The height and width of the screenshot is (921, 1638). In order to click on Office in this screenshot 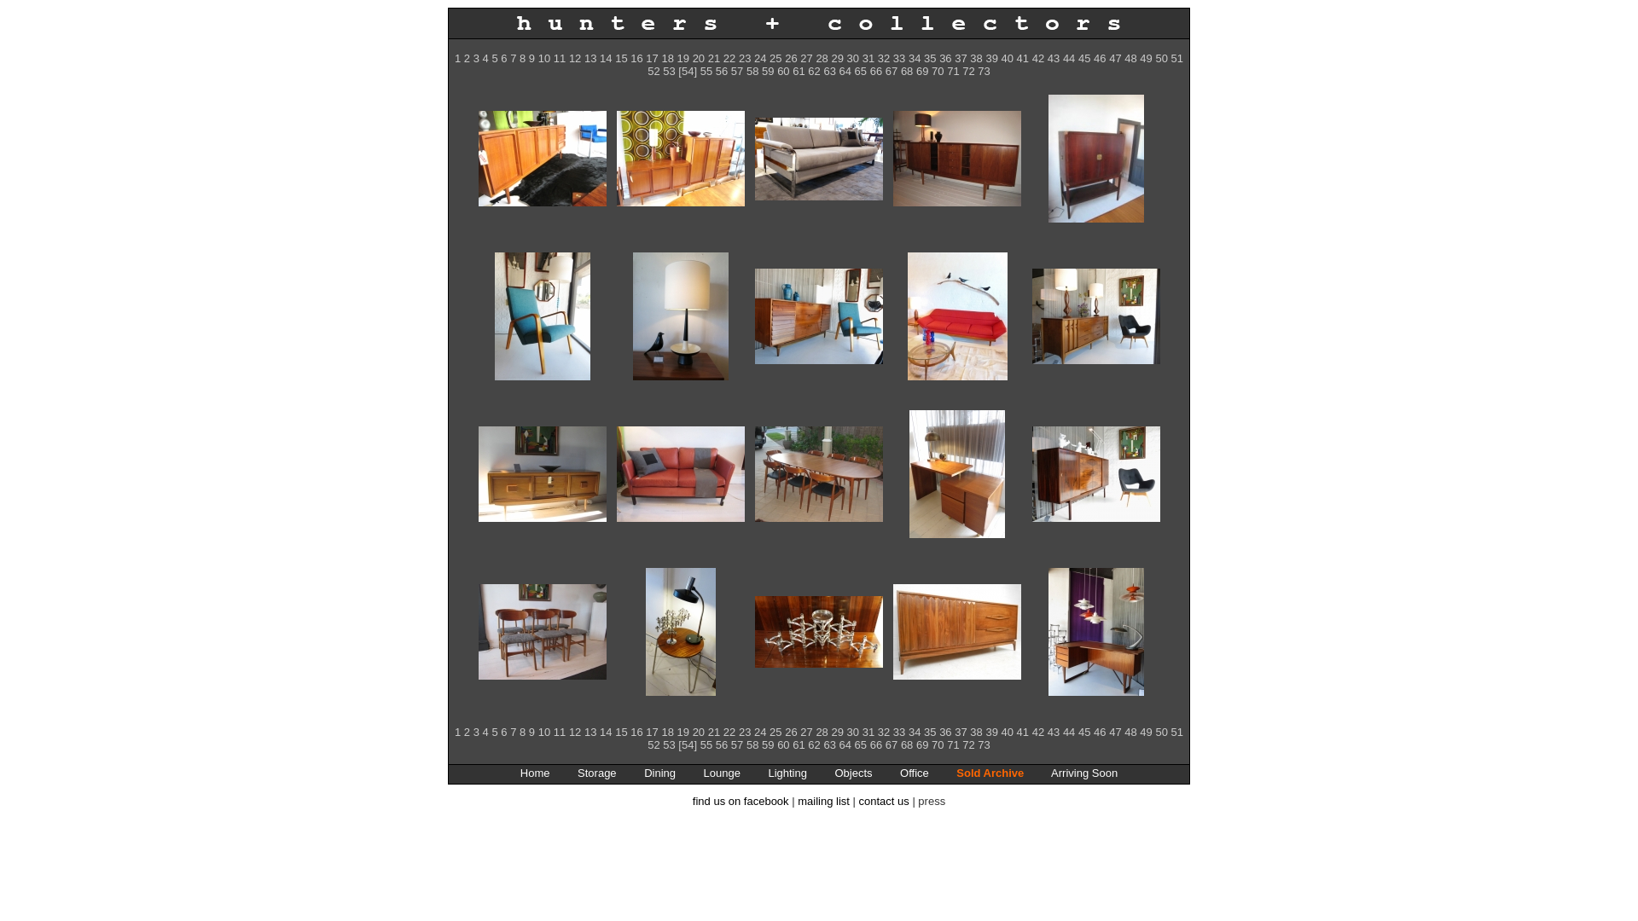, I will do `click(915, 773)`.